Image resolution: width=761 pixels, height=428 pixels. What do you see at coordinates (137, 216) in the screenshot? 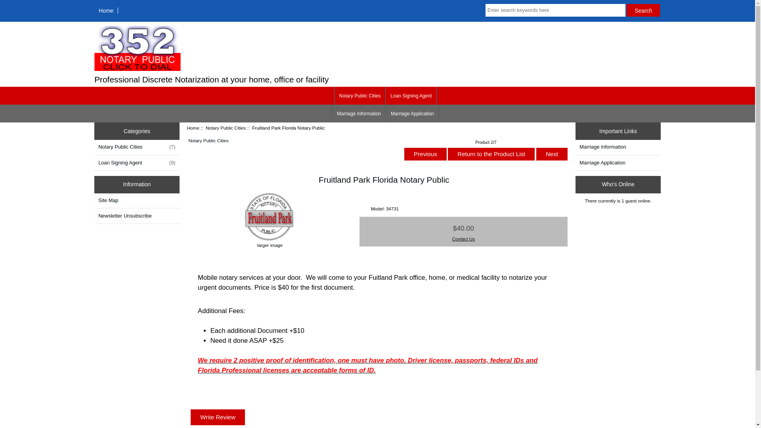
I see `Newsletter Unsubscribe` at bounding box center [137, 216].